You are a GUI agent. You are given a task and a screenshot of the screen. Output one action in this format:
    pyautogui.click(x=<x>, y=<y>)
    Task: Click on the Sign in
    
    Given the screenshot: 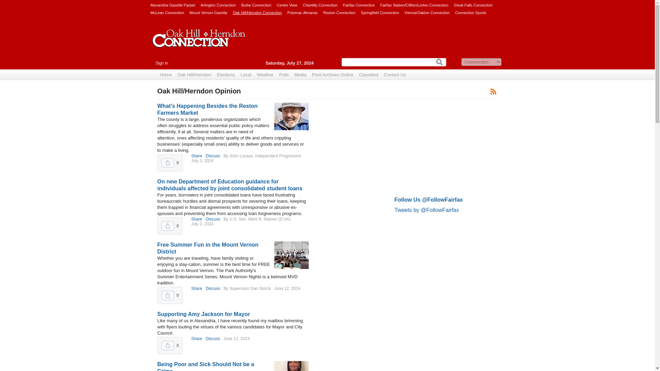 What is the action you would take?
    pyautogui.click(x=162, y=63)
    